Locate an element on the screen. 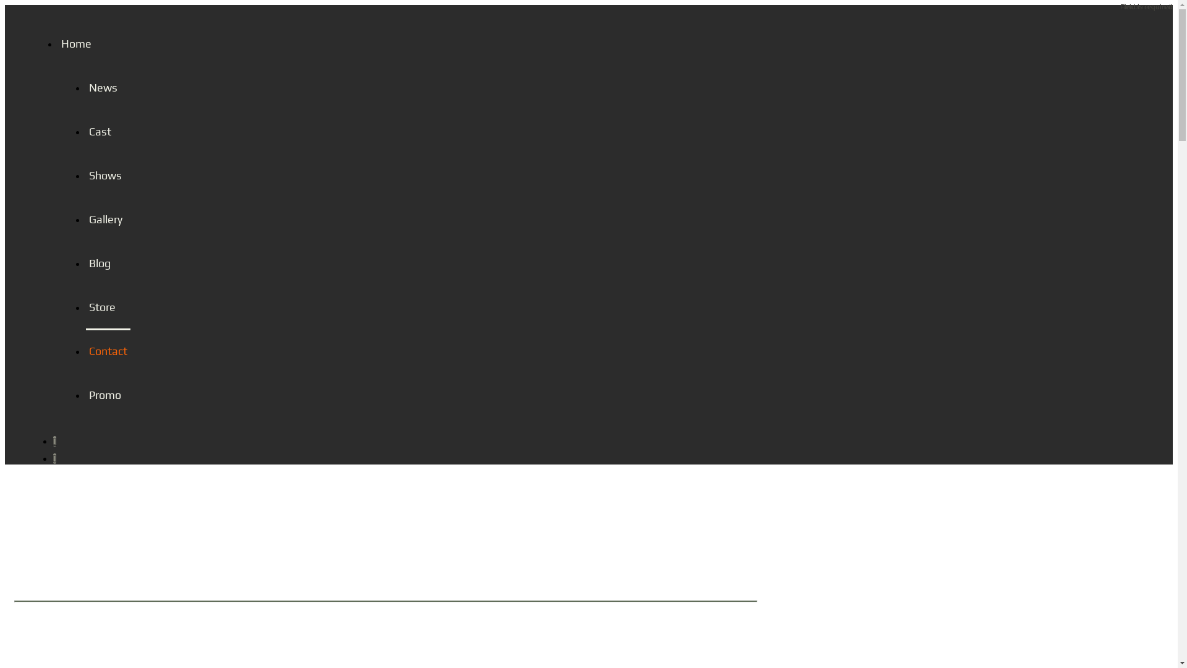 The image size is (1187, 668). Blog is located at coordinates (108, 262).